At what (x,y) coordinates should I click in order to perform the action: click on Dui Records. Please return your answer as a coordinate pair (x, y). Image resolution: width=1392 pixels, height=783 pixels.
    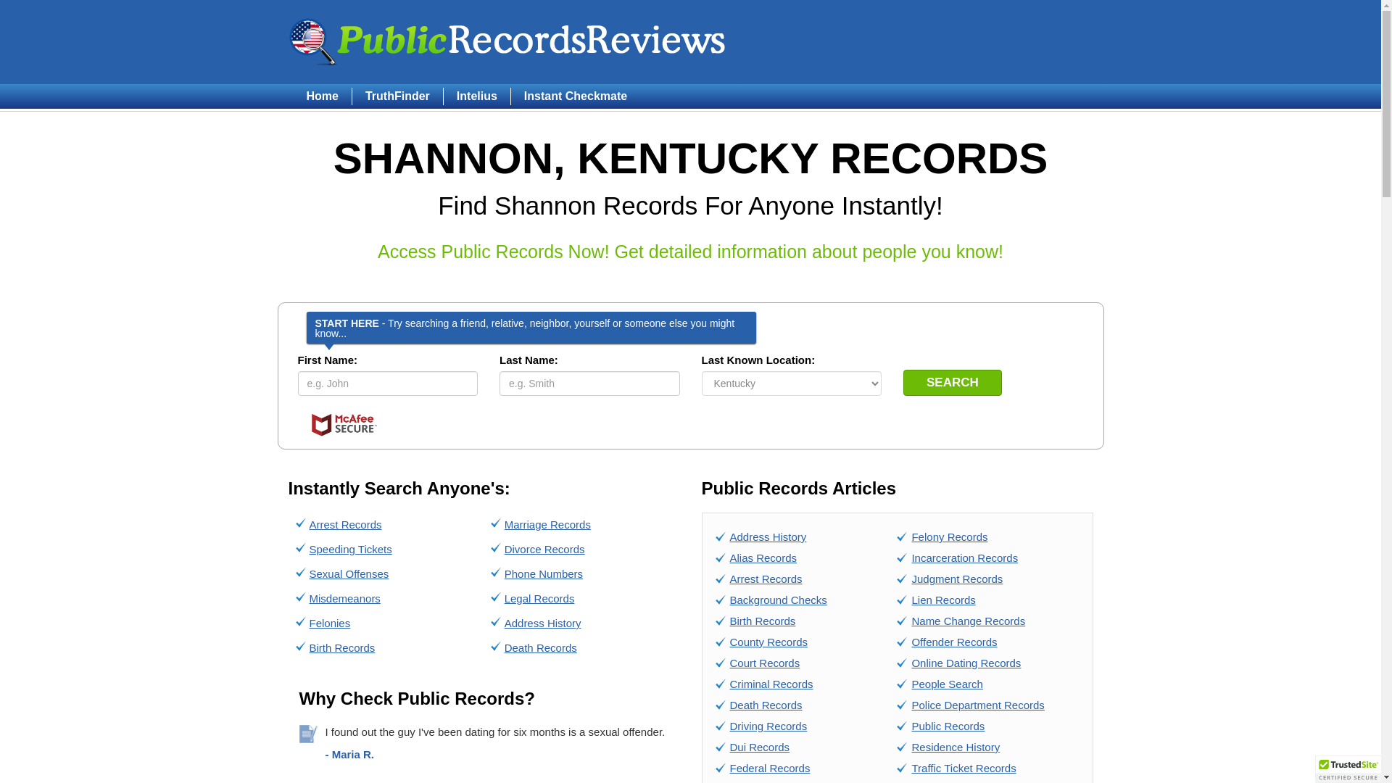
    Looking at the image, I should click on (759, 747).